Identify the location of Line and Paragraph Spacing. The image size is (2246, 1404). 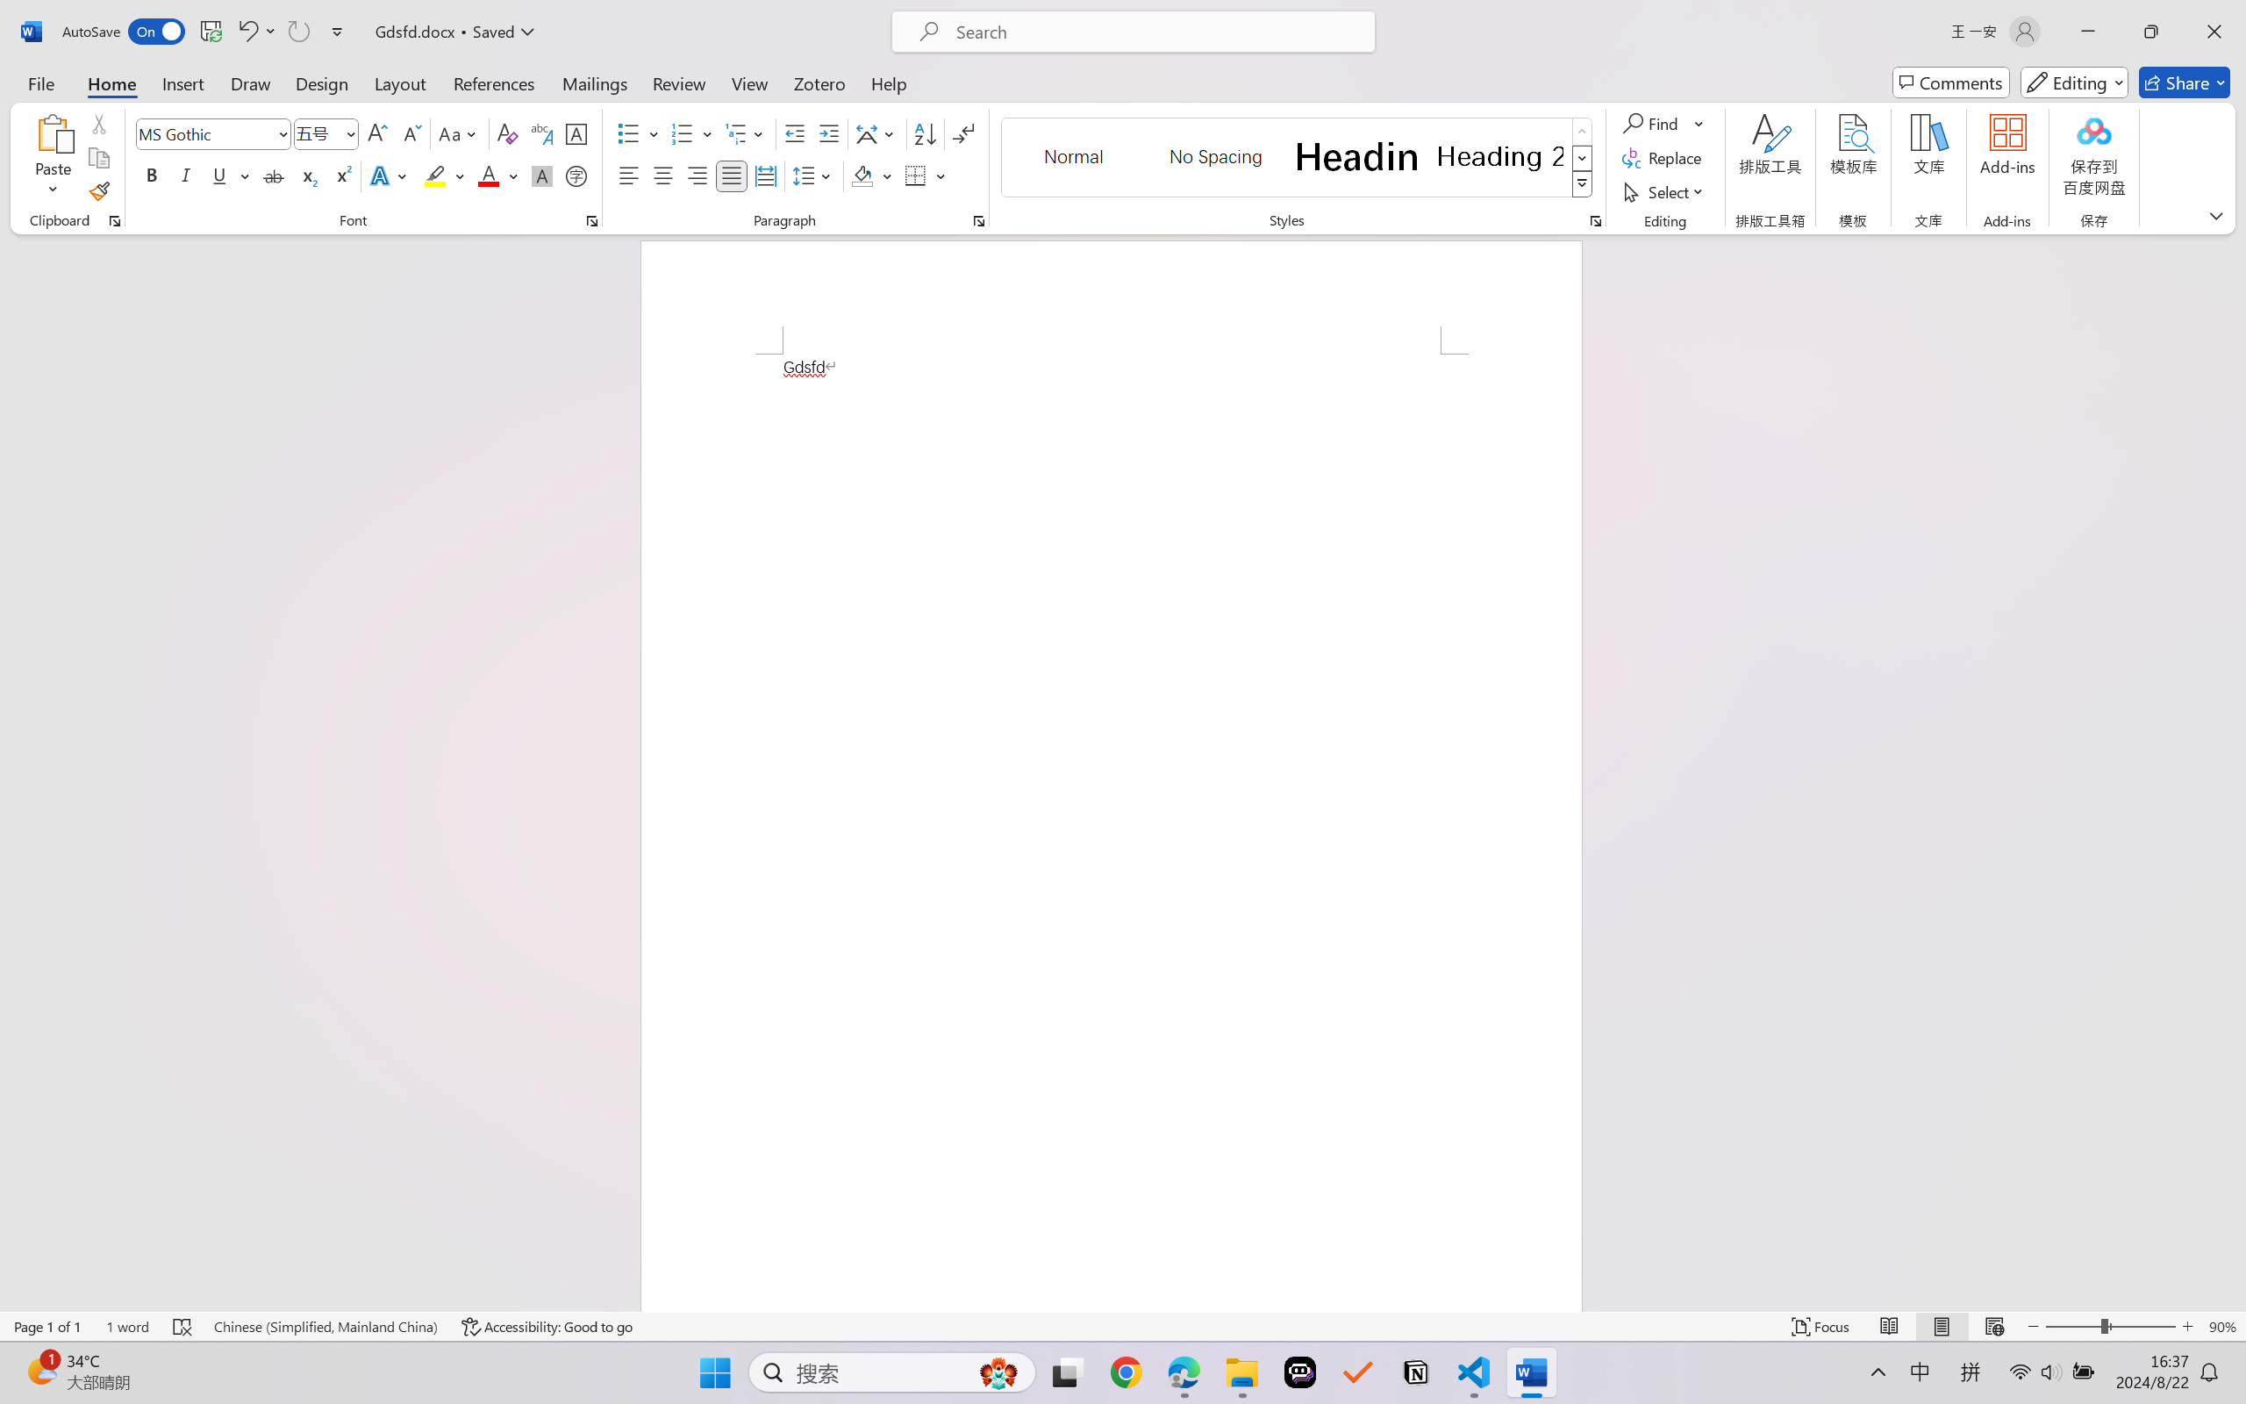
(814, 175).